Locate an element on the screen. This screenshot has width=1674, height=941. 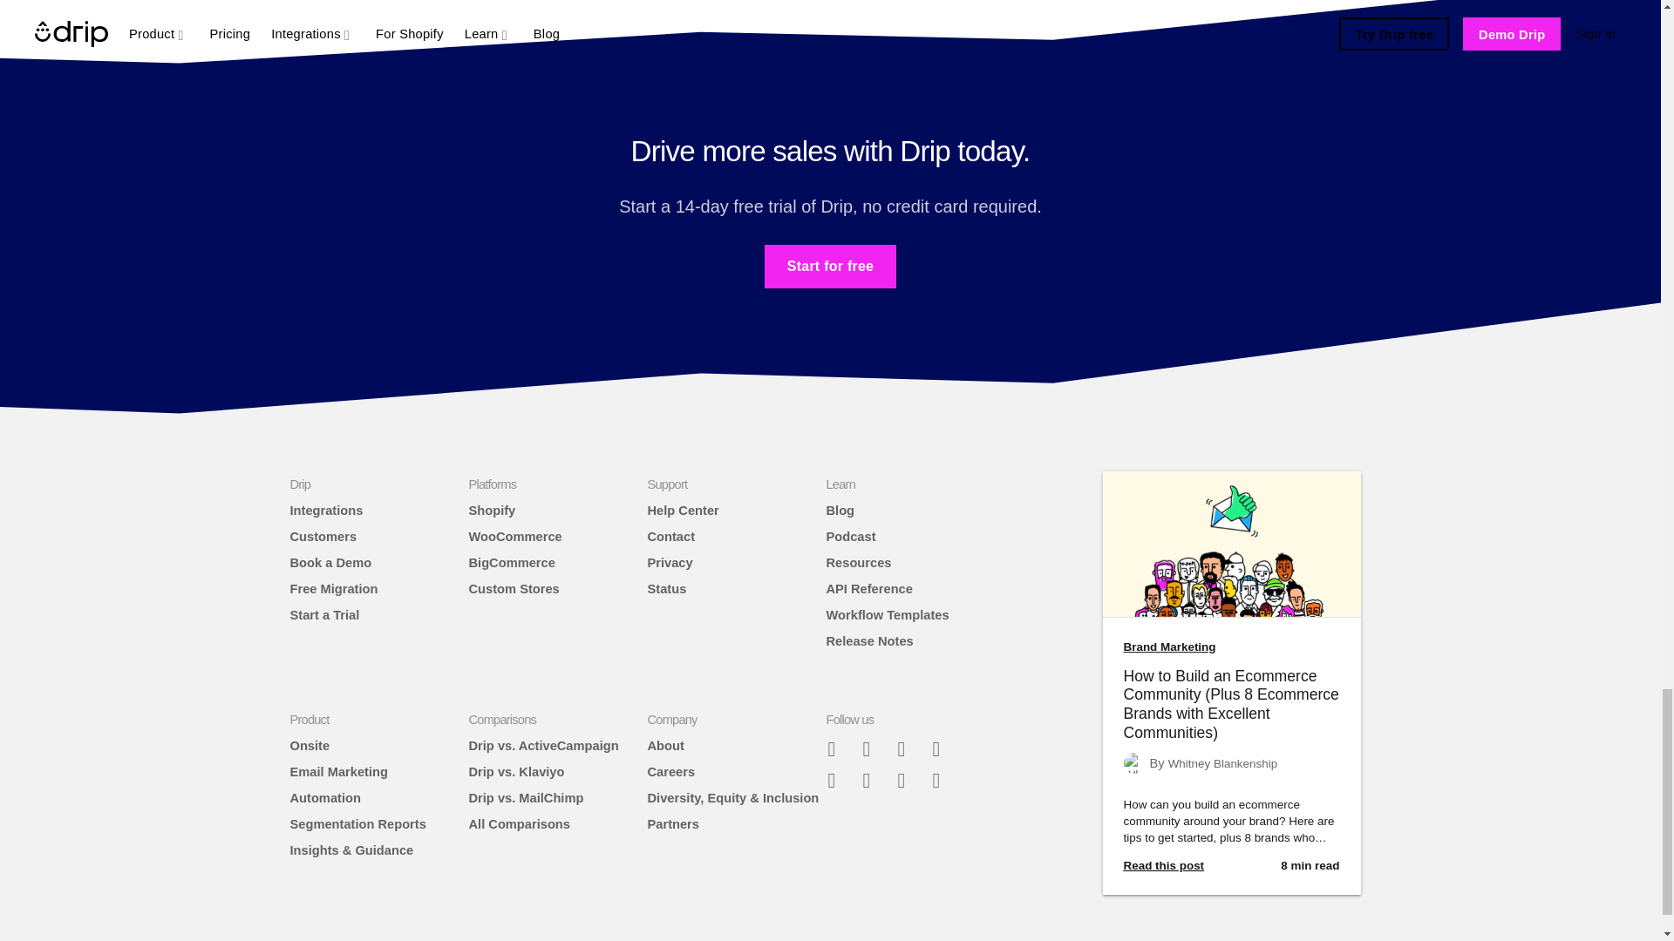
Tiktok is located at coordinates (839, 779).